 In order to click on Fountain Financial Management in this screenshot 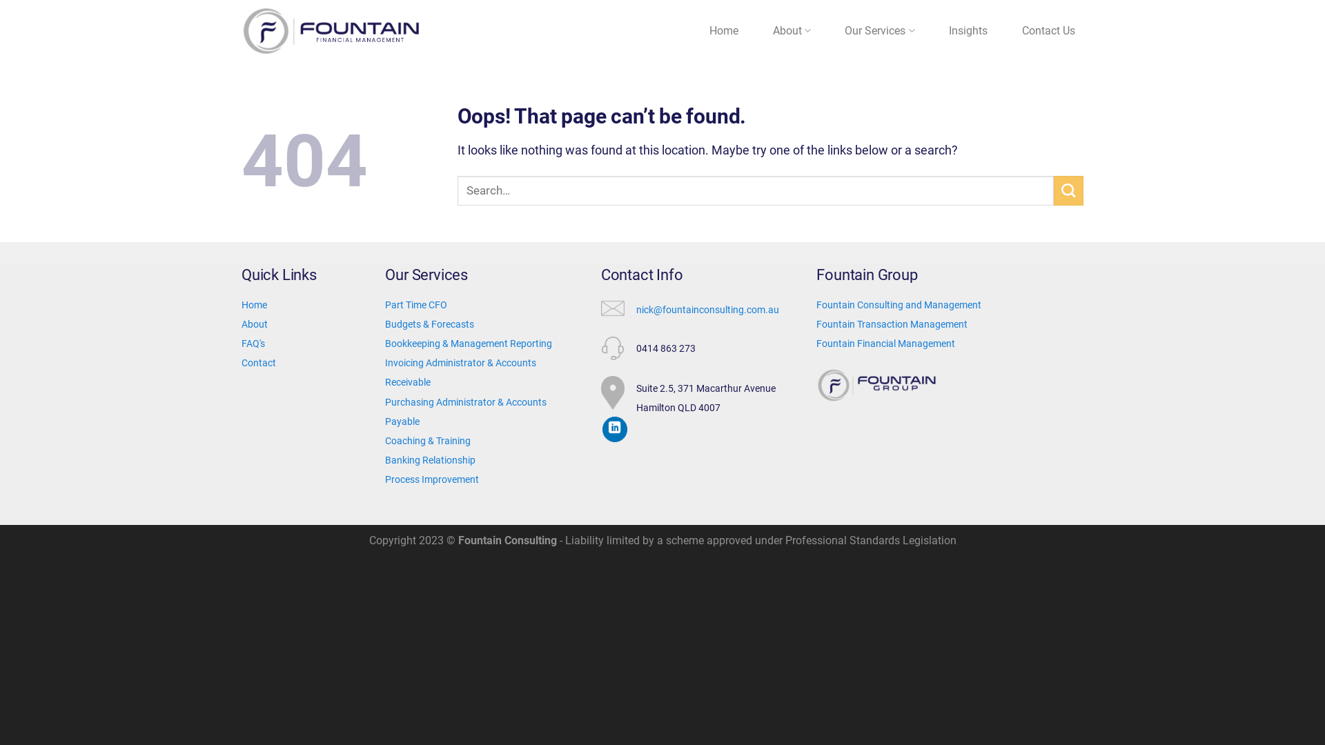, I will do `click(886, 344)`.